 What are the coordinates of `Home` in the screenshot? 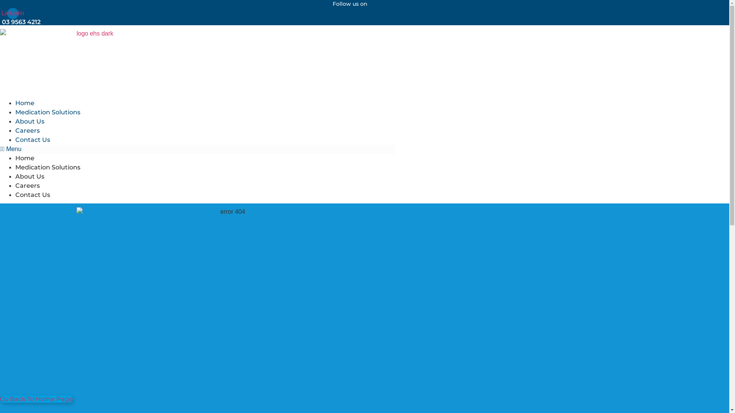 It's located at (25, 103).